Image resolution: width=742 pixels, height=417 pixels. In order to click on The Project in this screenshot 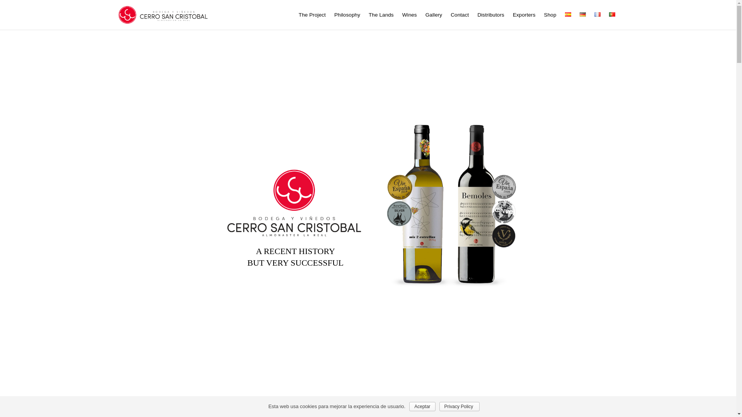, I will do `click(312, 15)`.